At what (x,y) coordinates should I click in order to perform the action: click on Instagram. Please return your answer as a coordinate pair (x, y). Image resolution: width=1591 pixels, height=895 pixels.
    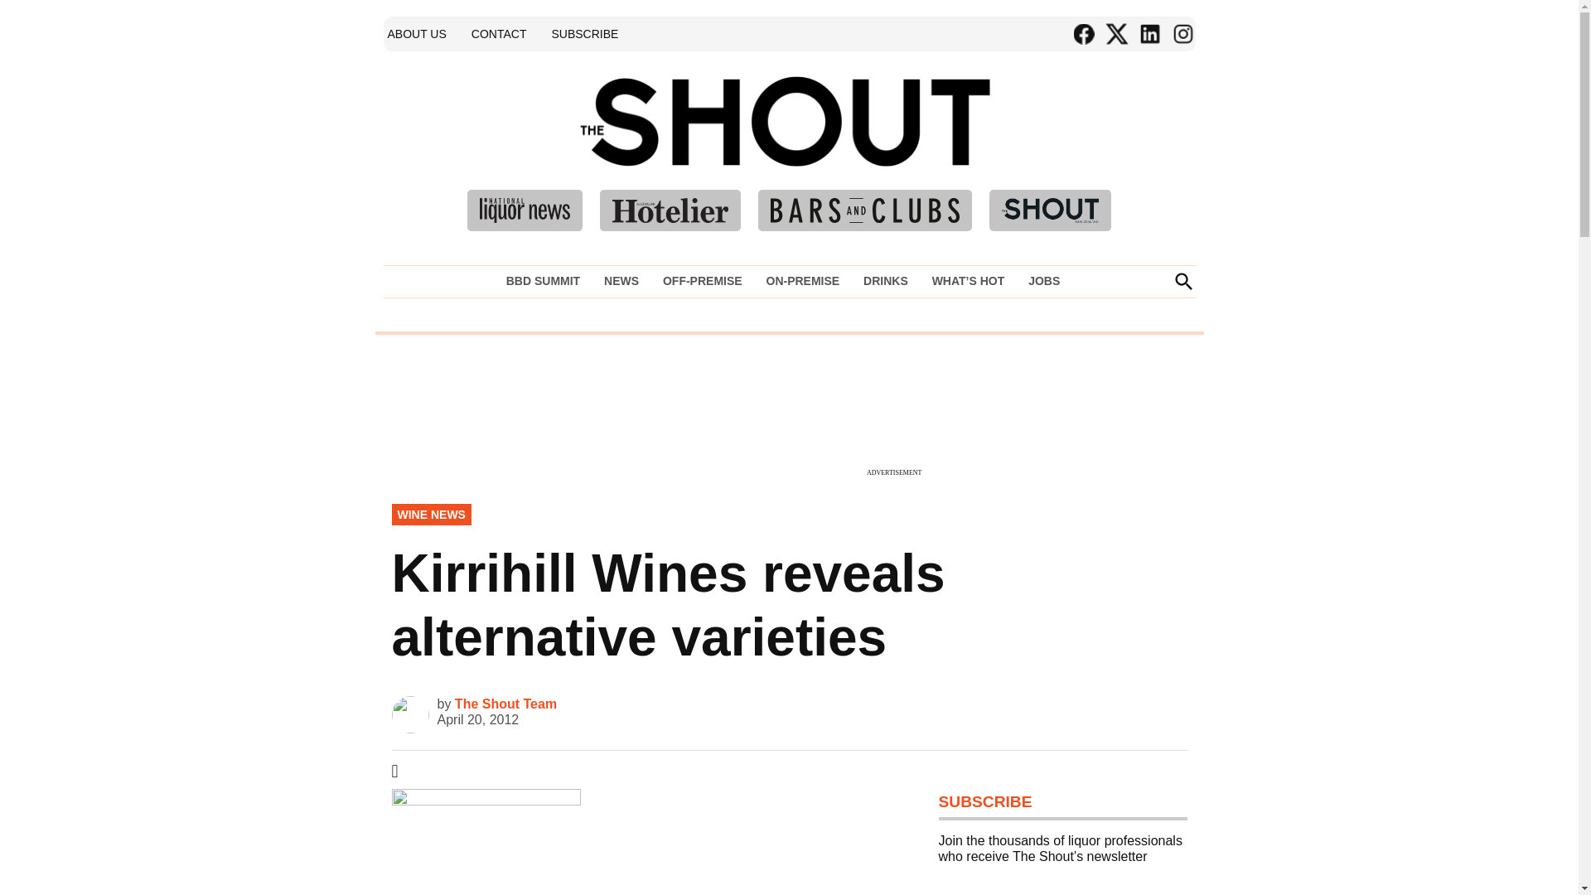
    Looking at the image, I should click on (1182, 34).